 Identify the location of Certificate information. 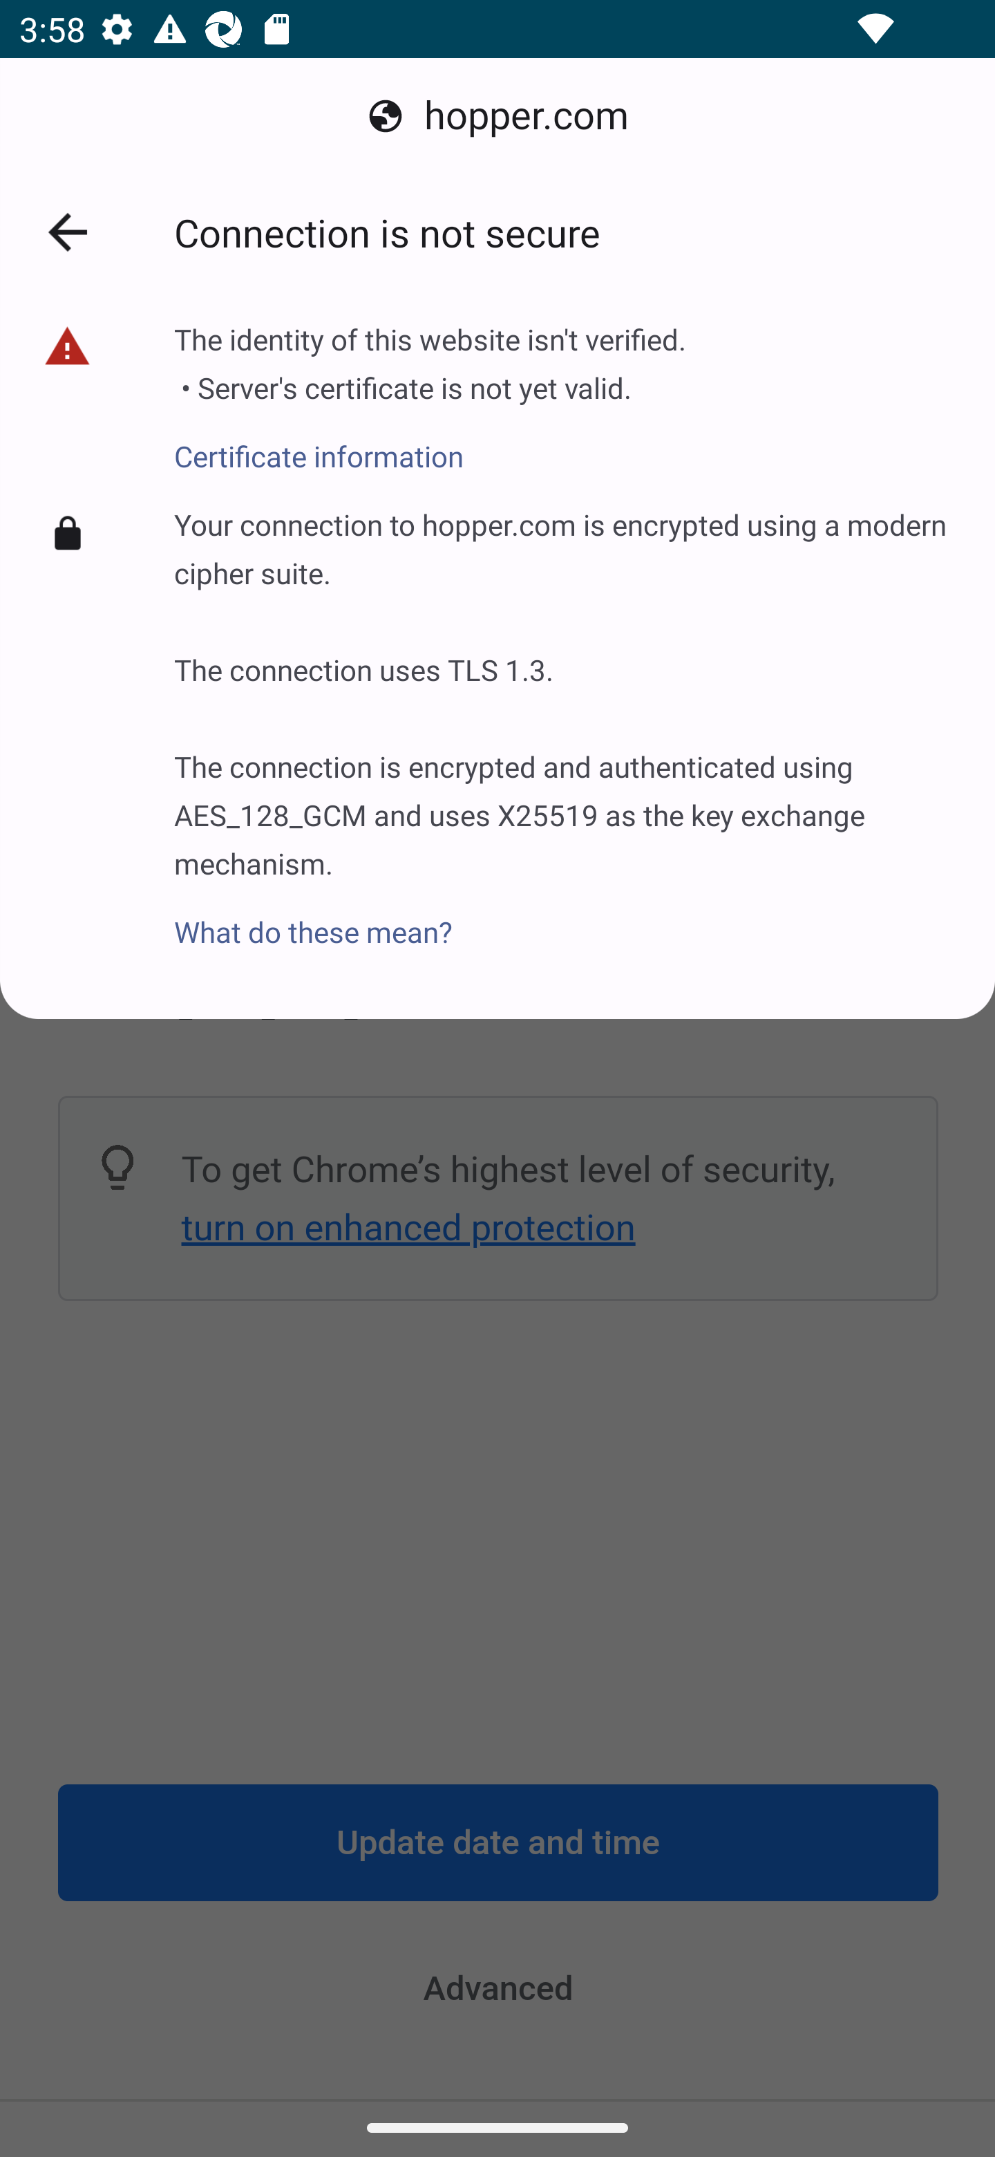
(430, 442).